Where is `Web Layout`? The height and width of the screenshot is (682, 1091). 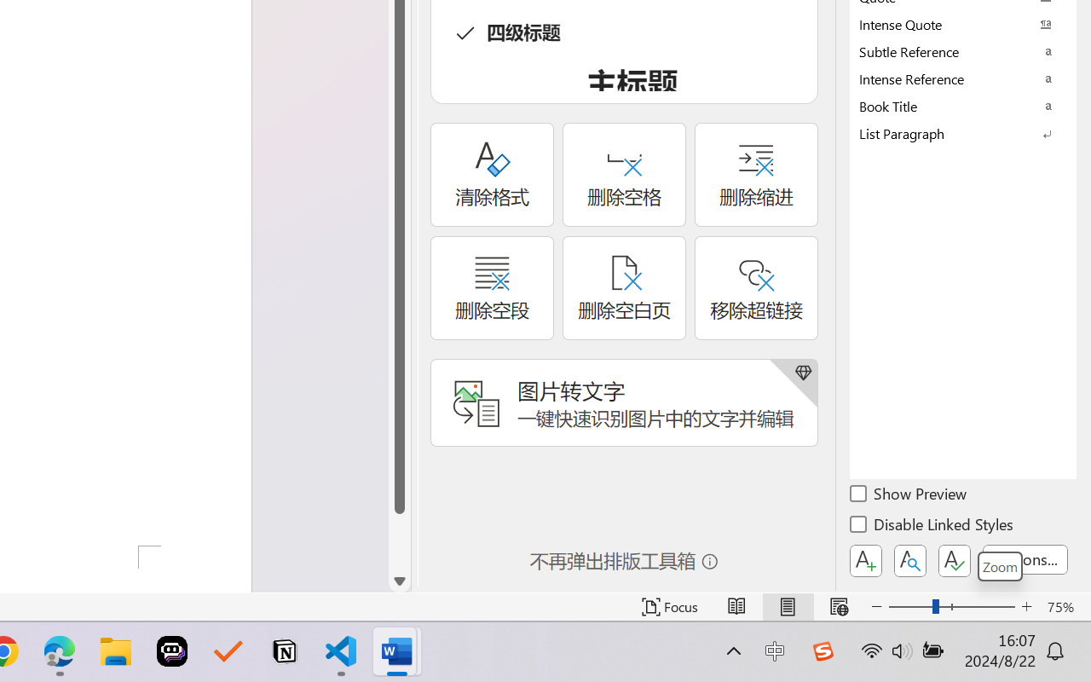
Web Layout is located at coordinates (839, 607).